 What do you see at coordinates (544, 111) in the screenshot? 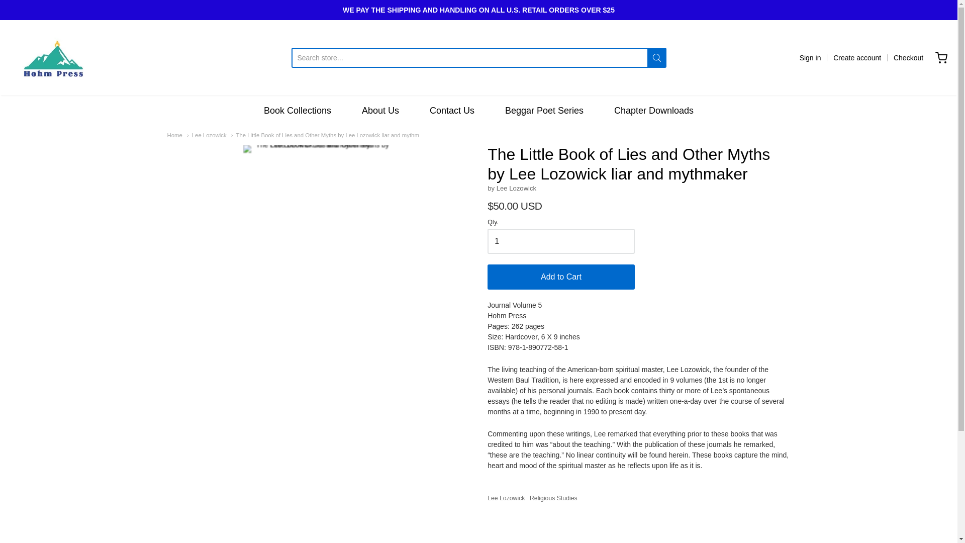
I see `Beggar Poet Series` at bounding box center [544, 111].